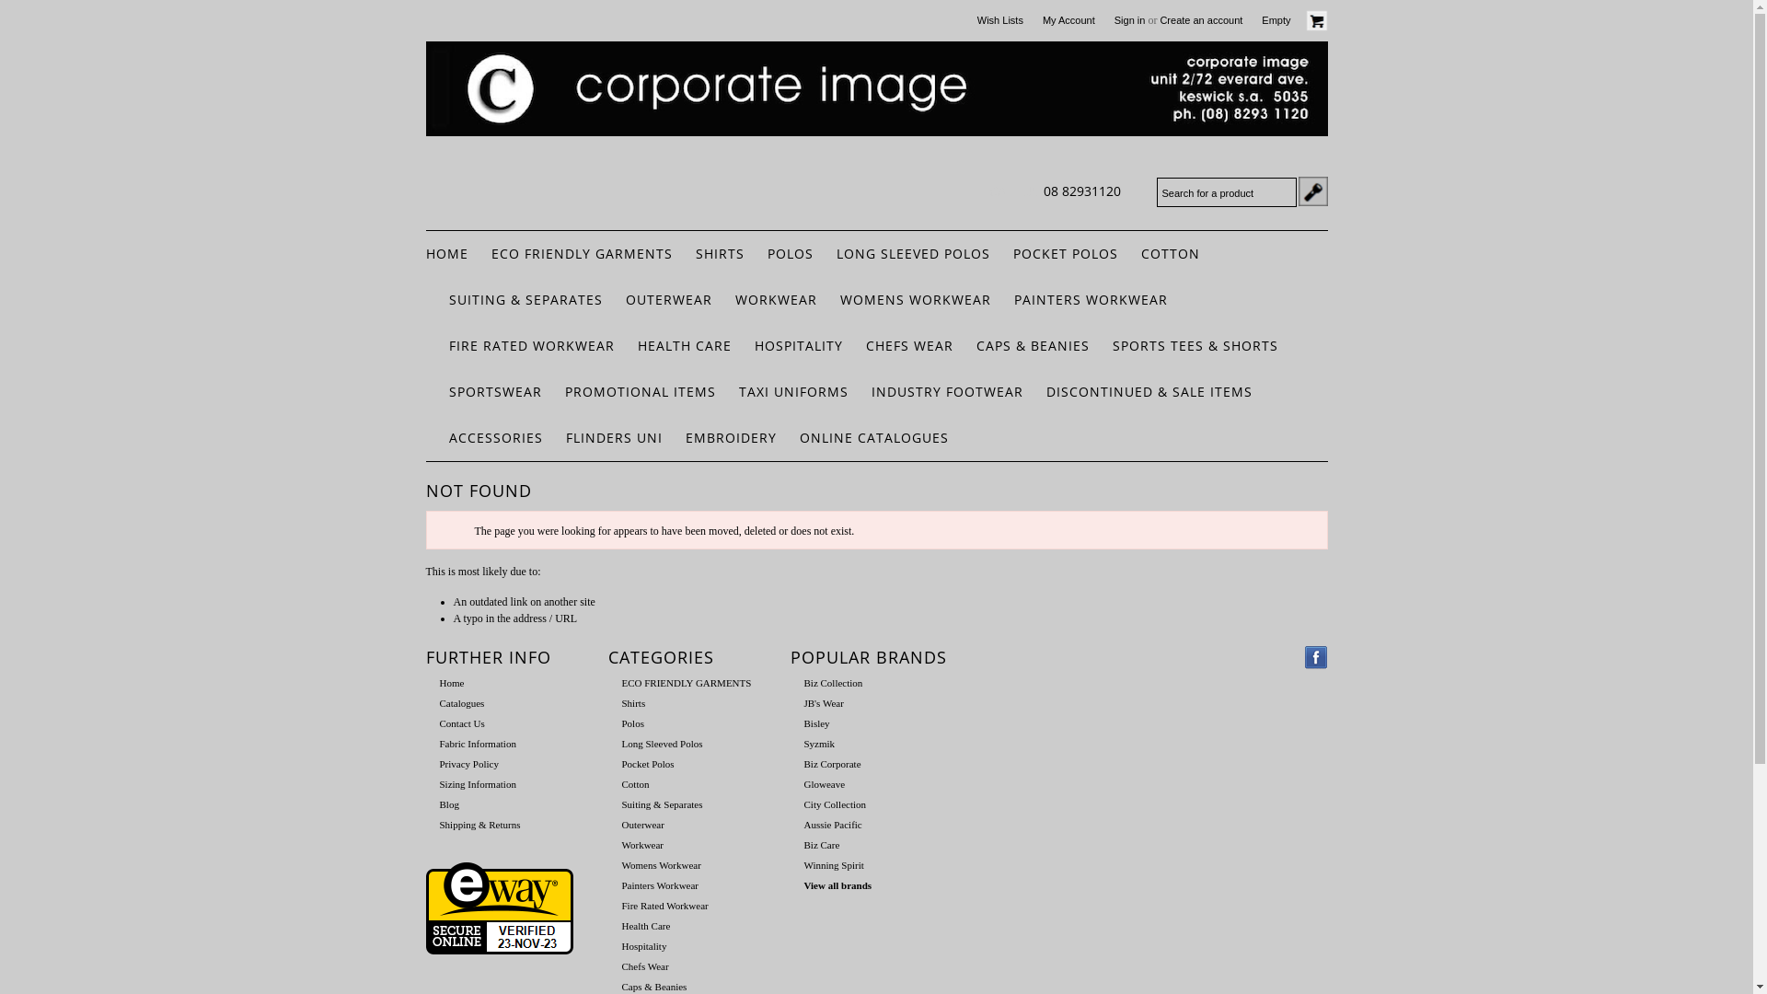  Describe the element at coordinates (825, 784) in the screenshot. I see `Gloweave` at that location.